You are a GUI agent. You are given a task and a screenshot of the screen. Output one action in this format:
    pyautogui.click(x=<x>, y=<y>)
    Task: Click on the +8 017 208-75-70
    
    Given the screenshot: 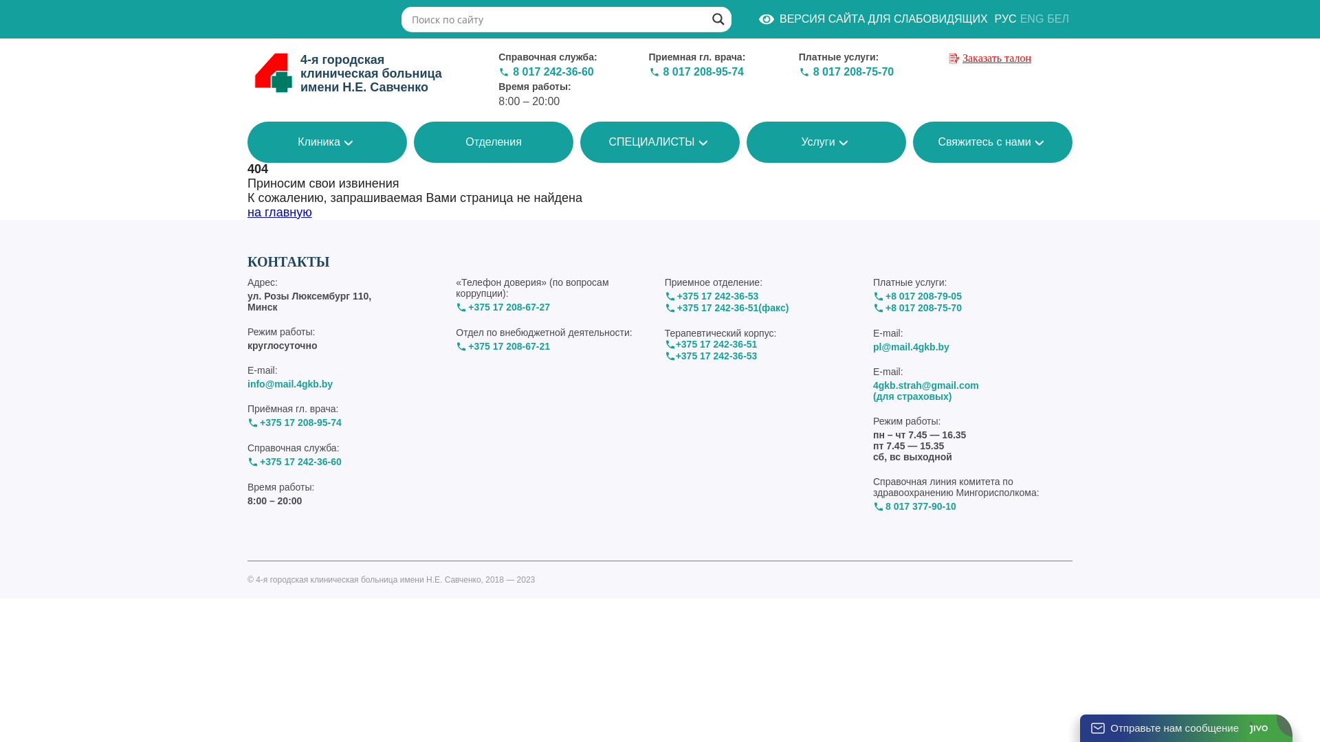 What is the action you would take?
    pyautogui.click(x=924, y=308)
    